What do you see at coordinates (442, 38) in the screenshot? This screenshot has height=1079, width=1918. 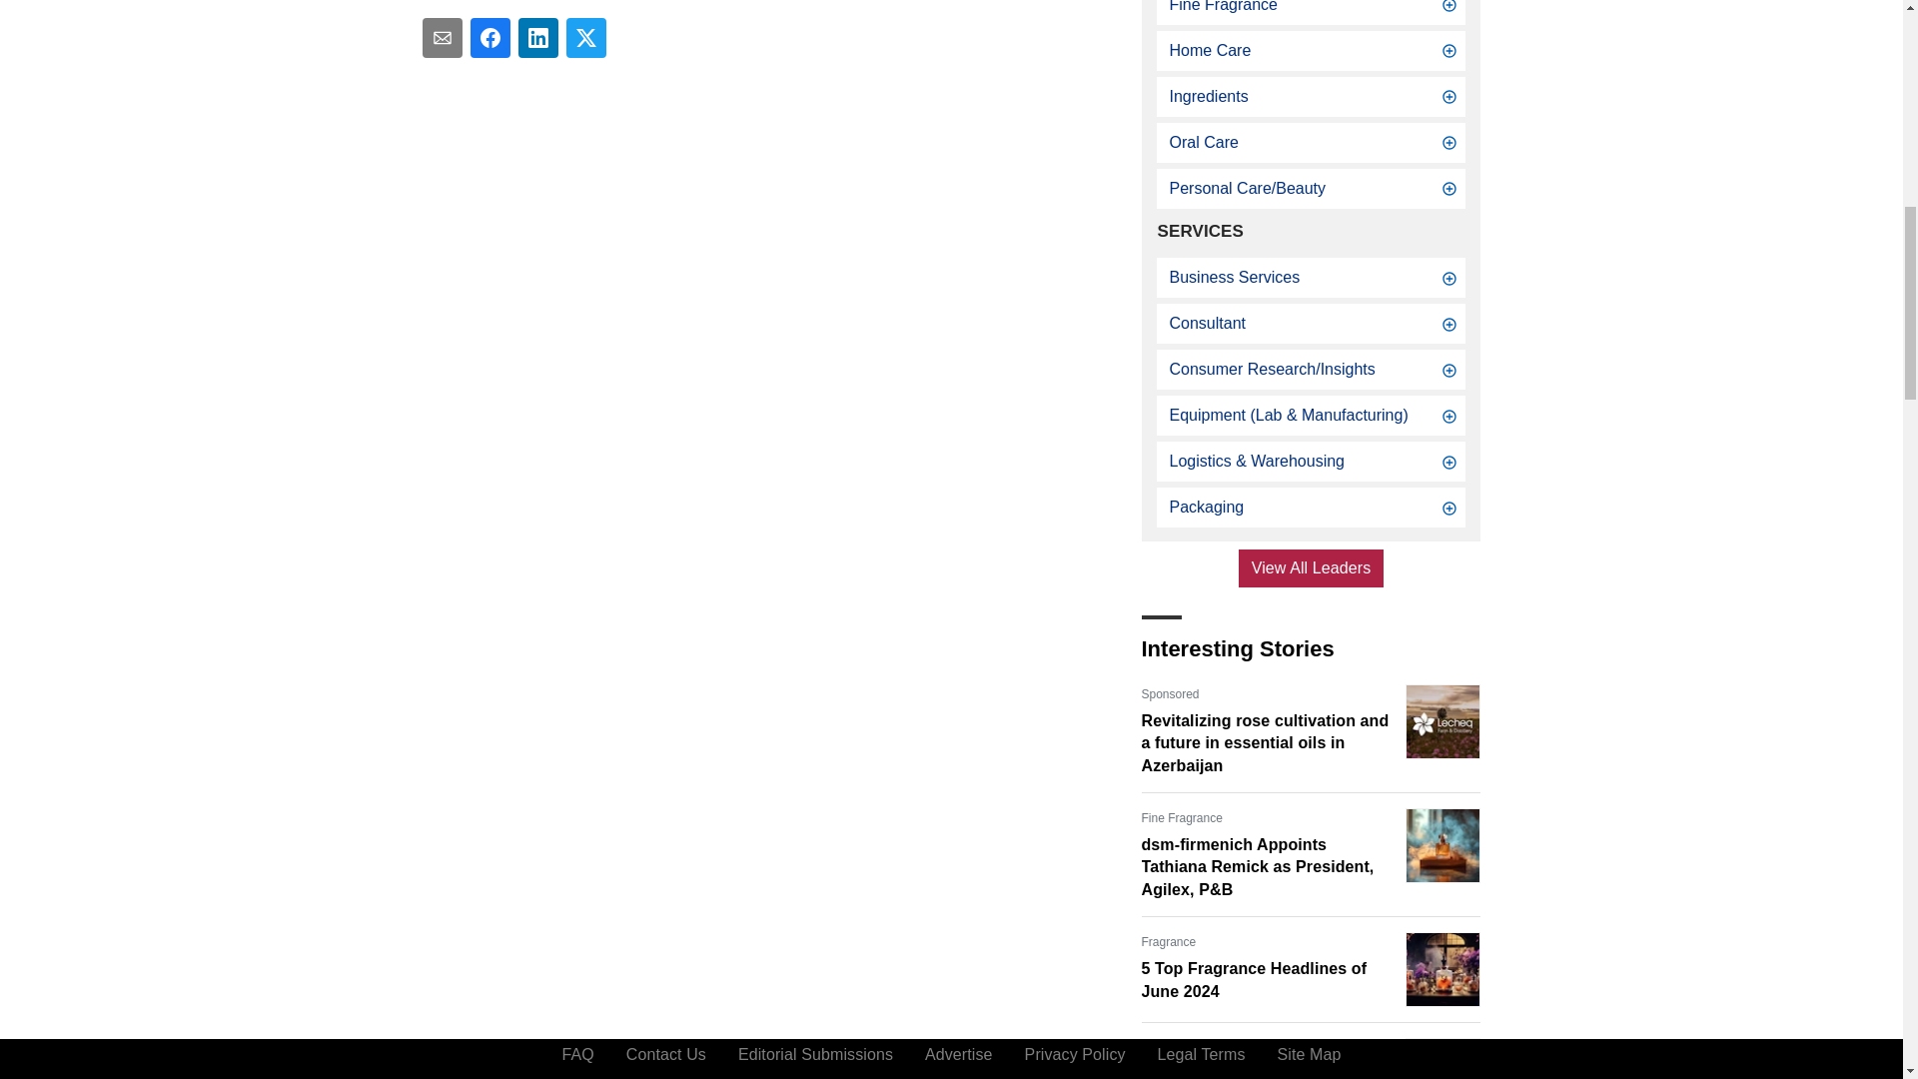 I see `Share To email` at bounding box center [442, 38].